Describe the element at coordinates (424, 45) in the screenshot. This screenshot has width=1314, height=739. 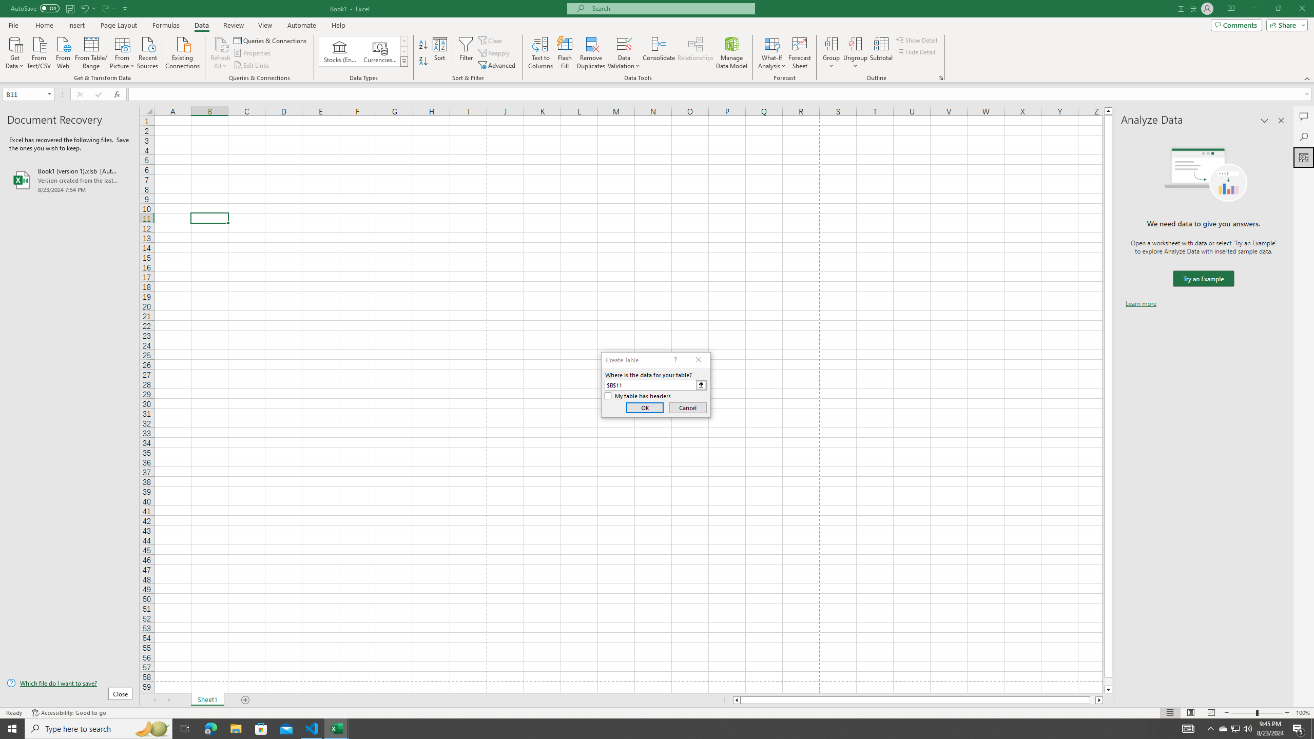
I see `Sort A to Z` at that location.